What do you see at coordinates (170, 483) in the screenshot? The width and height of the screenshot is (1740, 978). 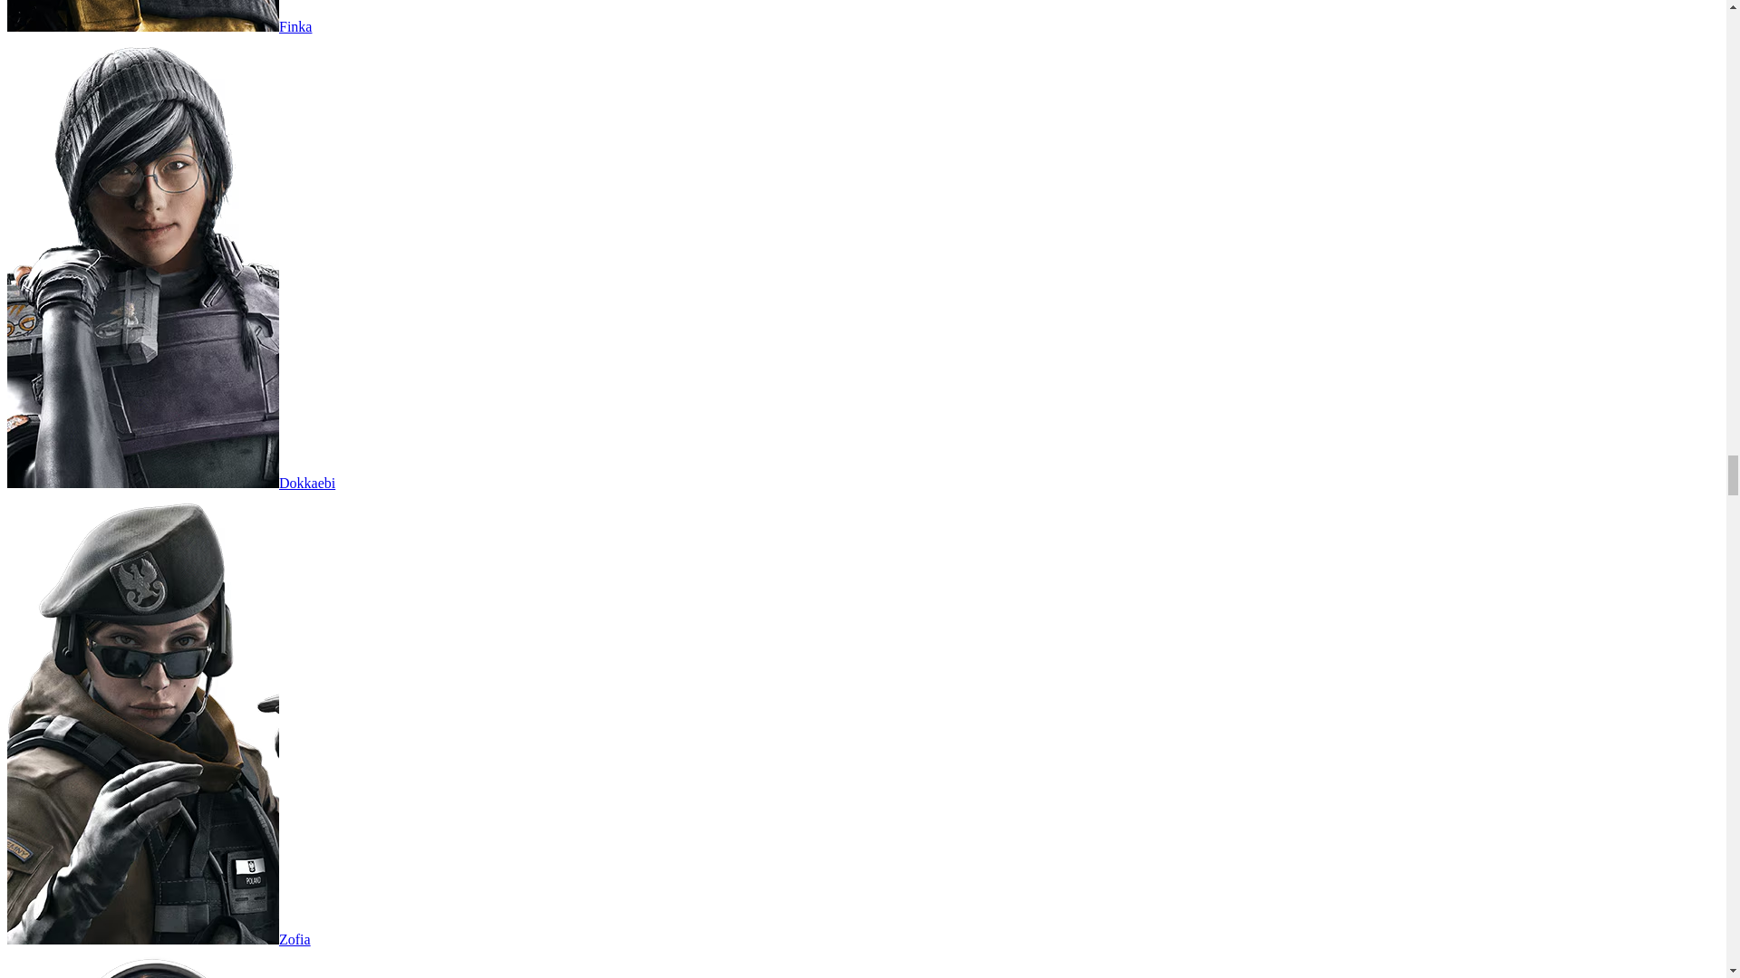 I see `Dokkaebi` at bounding box center [170, 483].